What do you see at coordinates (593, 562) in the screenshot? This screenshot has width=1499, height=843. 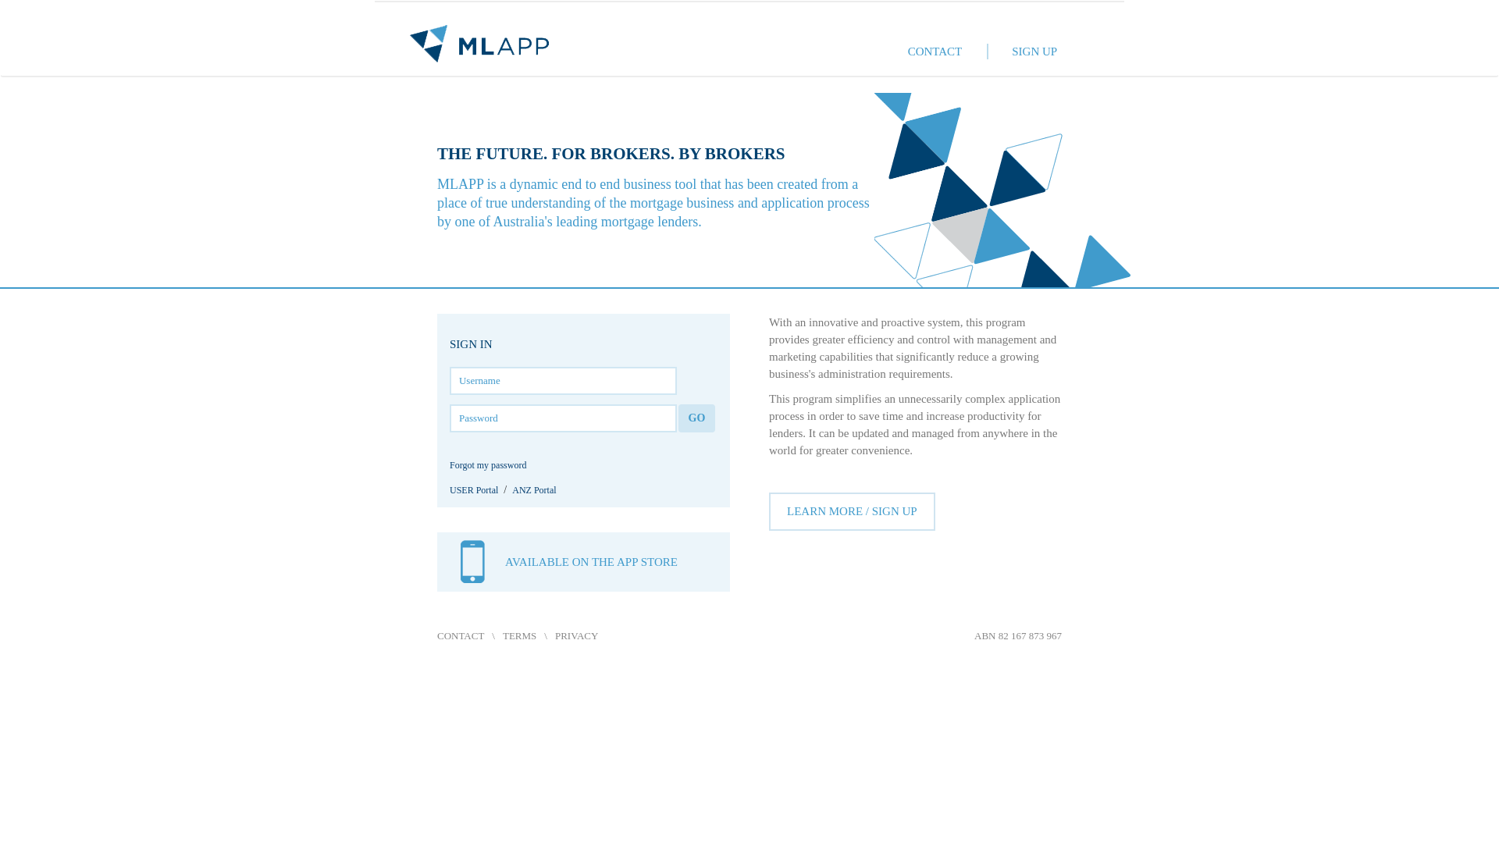 I see `AVAILABLE ON THE APP STORE` at bounding box center [593, 562].